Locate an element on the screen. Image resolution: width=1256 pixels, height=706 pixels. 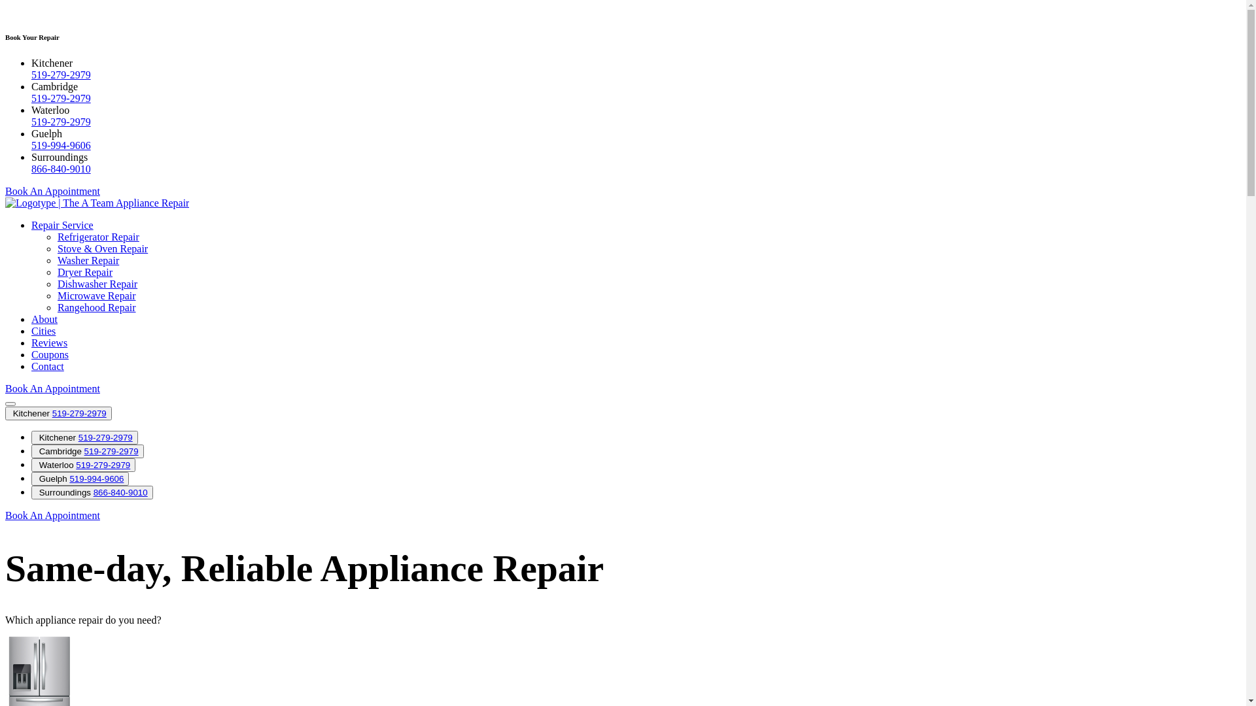
Guelph 519-994-9606 is located at coordinates (80, 479).